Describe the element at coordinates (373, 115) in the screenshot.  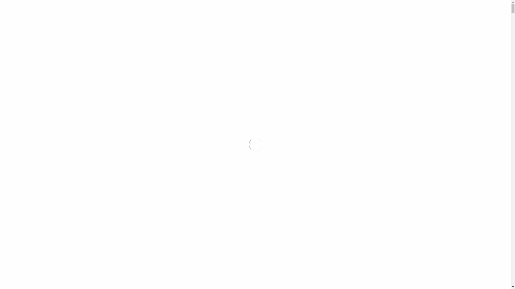
I see `Accessori vari` at that location.